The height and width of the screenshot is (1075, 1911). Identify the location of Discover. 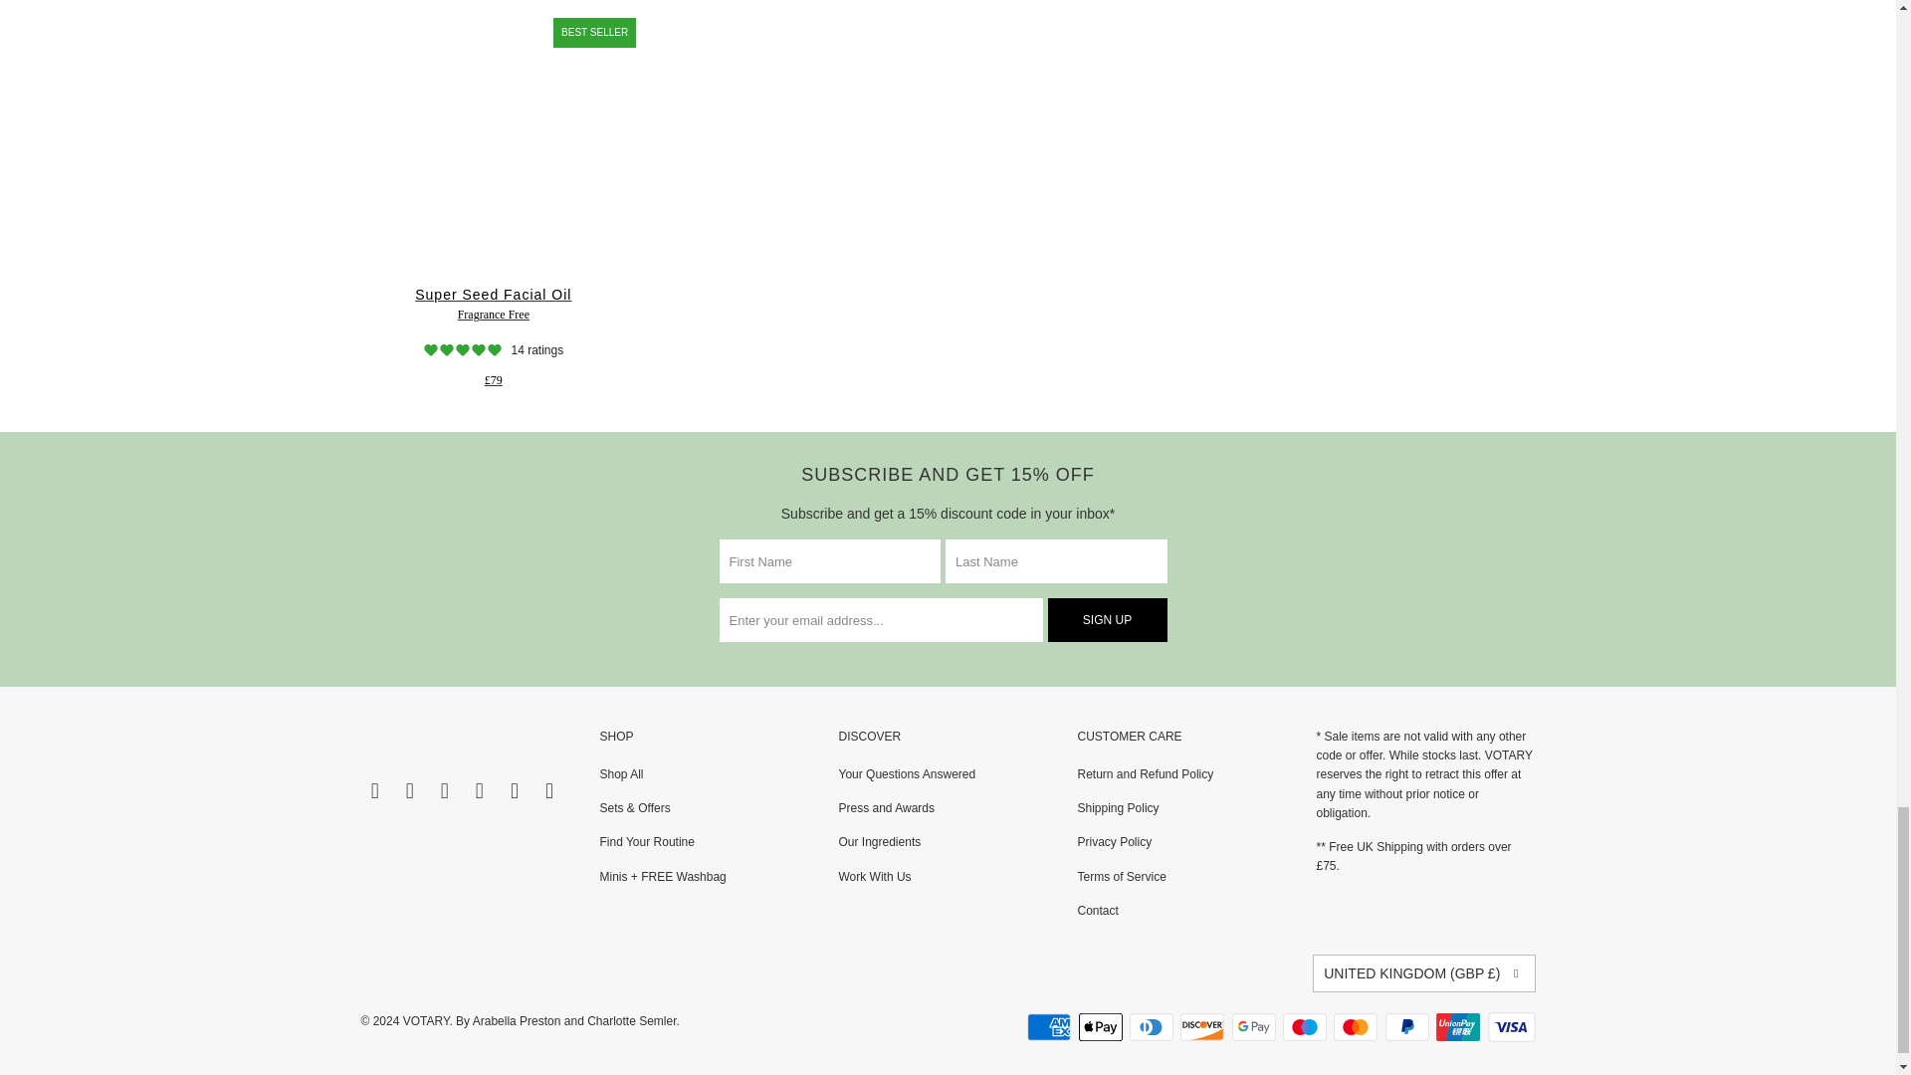
(1204, 1027).